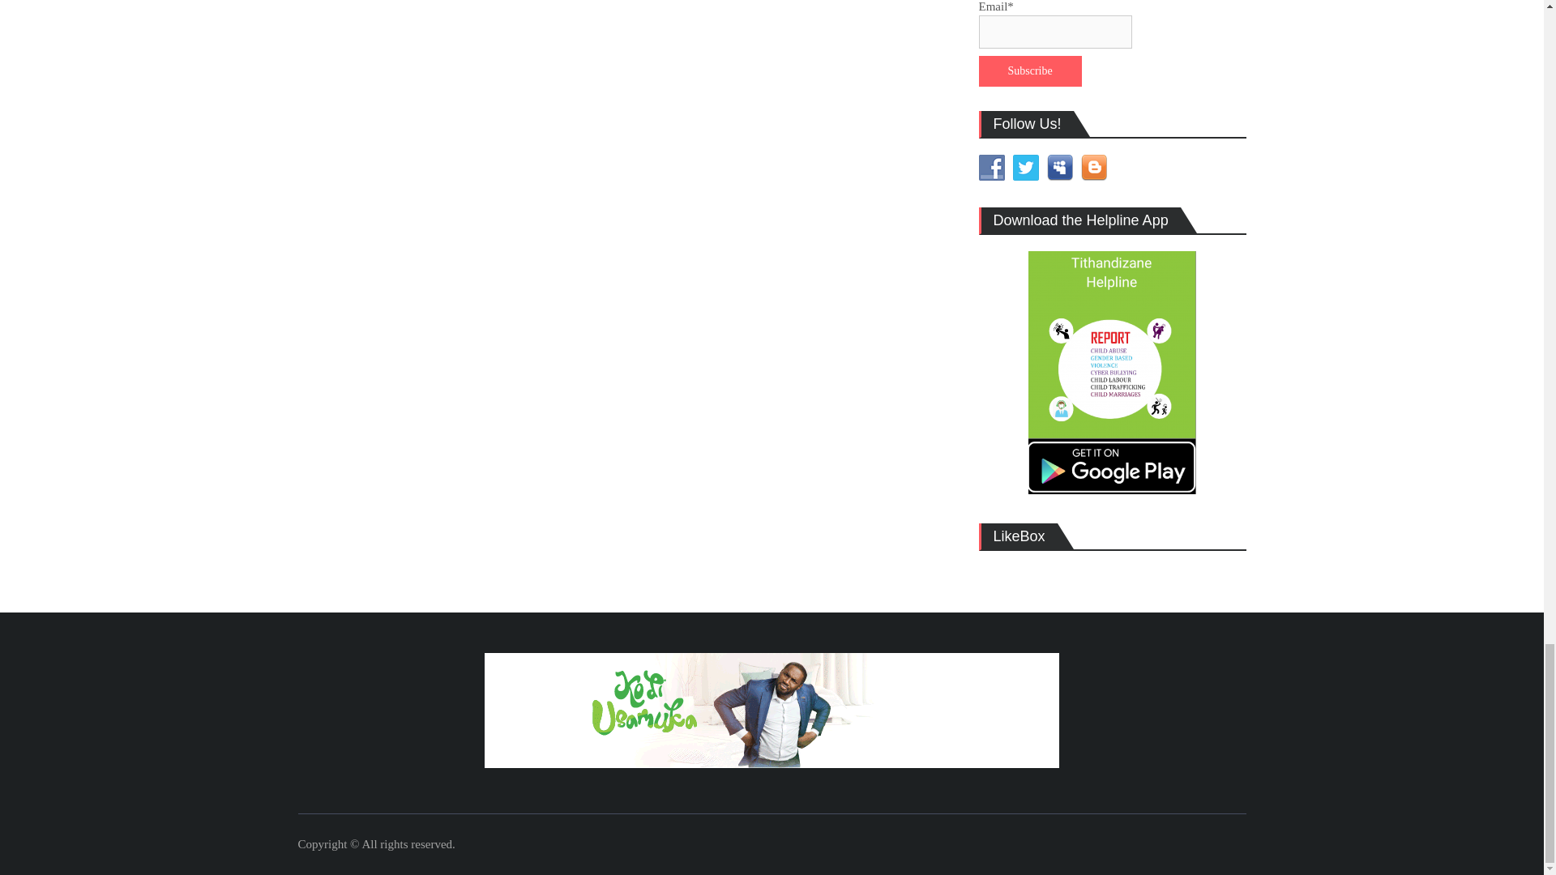  I want to click on Follow Us on MySpace, so click(1060, 167).